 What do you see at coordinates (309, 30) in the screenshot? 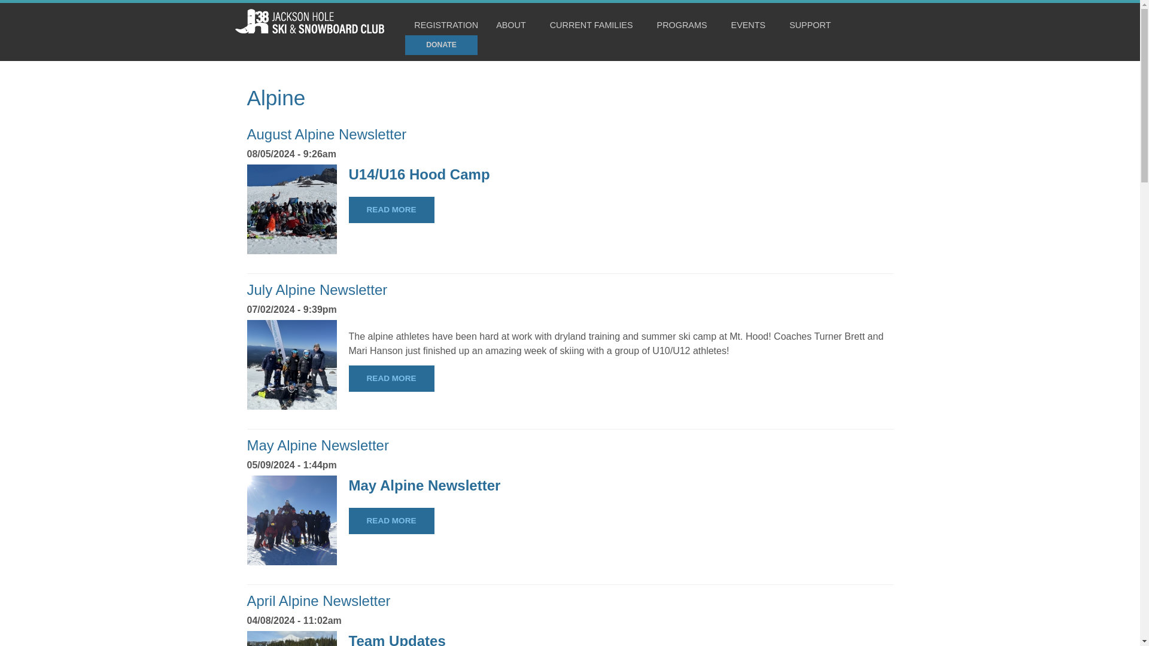
I see `Home` at bounding box center [309, 30].